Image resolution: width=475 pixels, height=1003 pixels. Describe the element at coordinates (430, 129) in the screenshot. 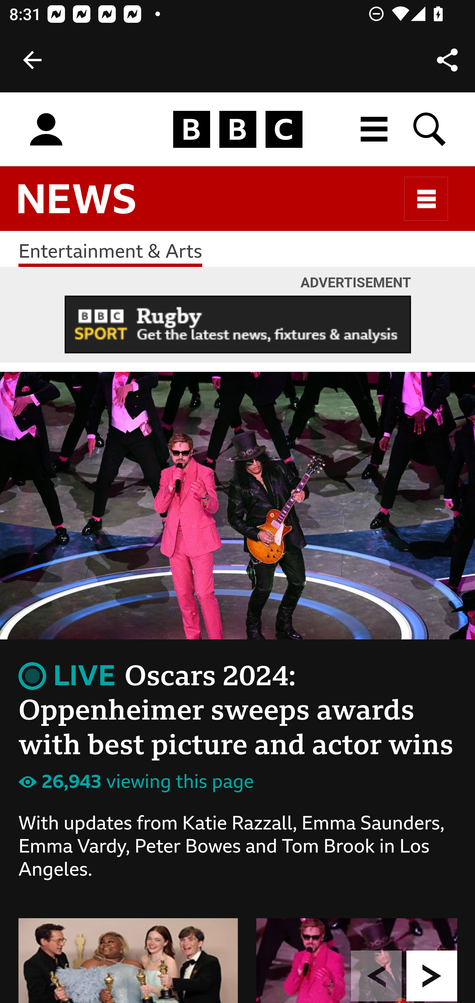

I see `Search BBC` at that location.